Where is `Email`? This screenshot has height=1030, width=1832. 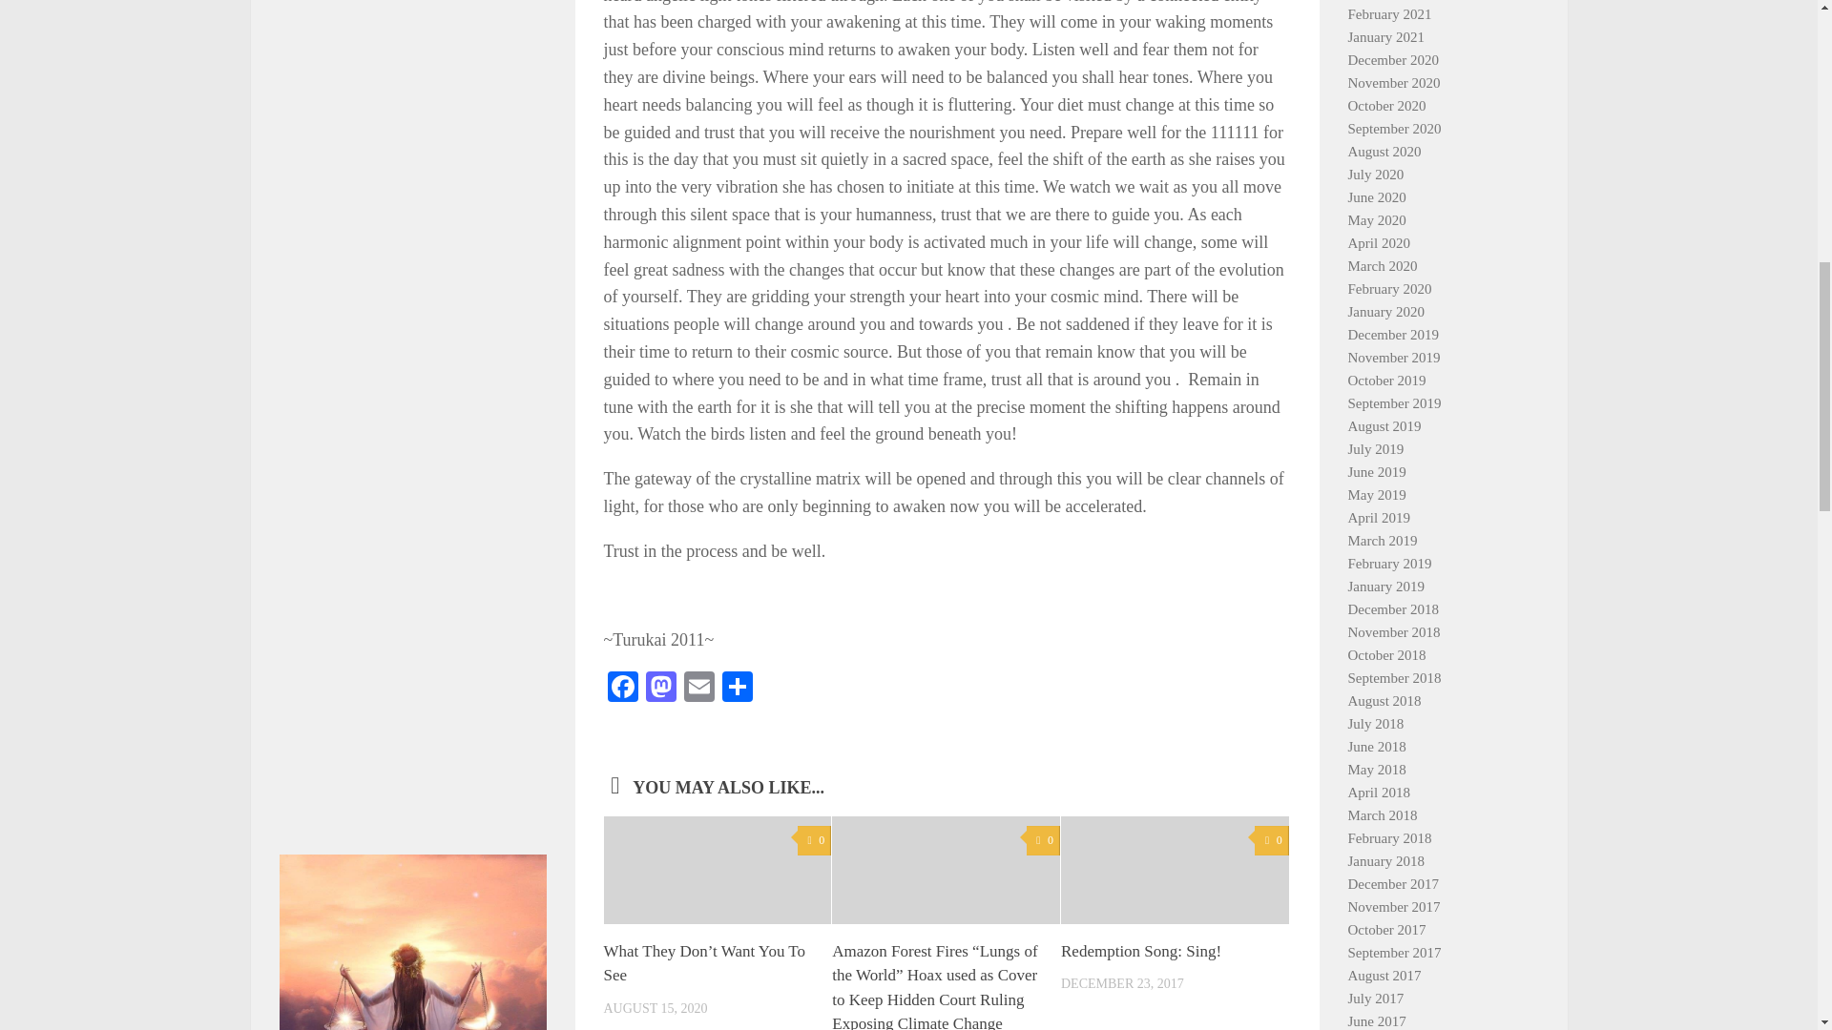 Email is located at coordinates (698, 689).